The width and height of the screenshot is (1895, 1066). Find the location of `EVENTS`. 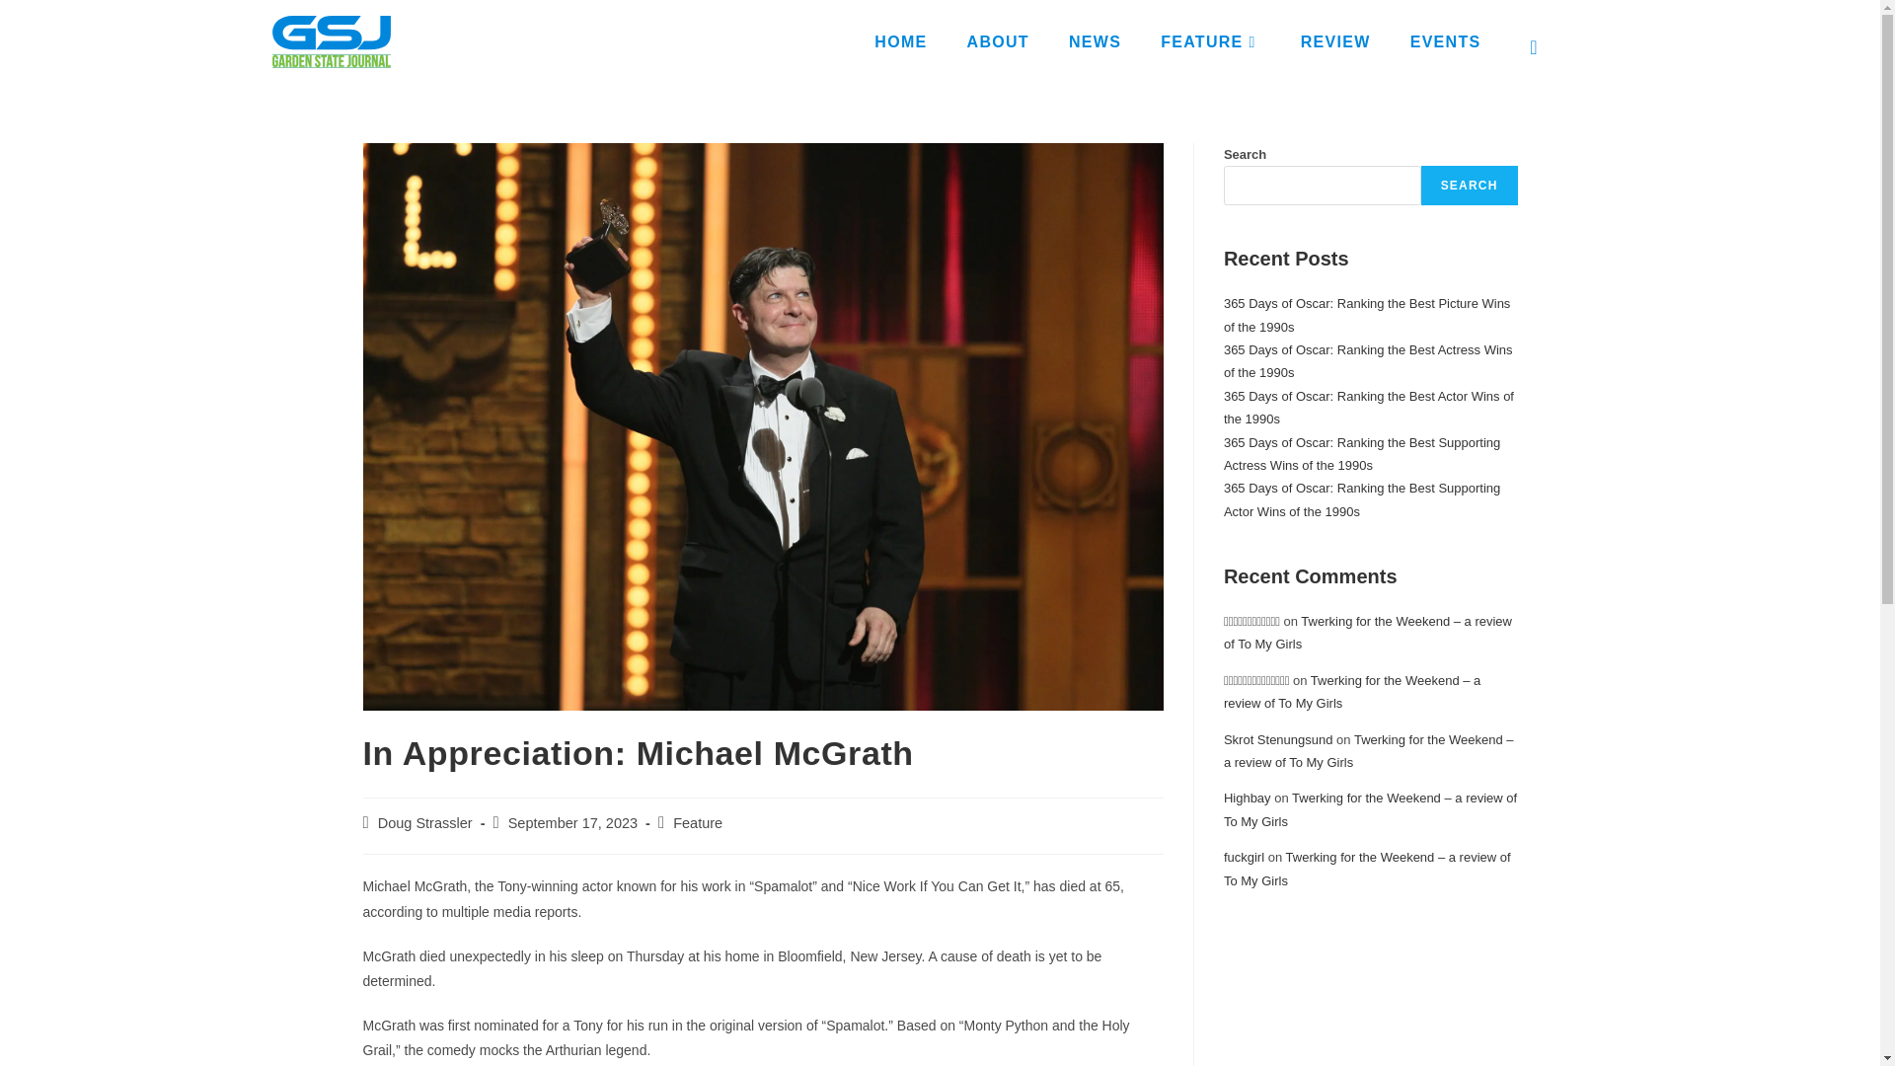

EVENTS is located at coordinates (1436, 47).